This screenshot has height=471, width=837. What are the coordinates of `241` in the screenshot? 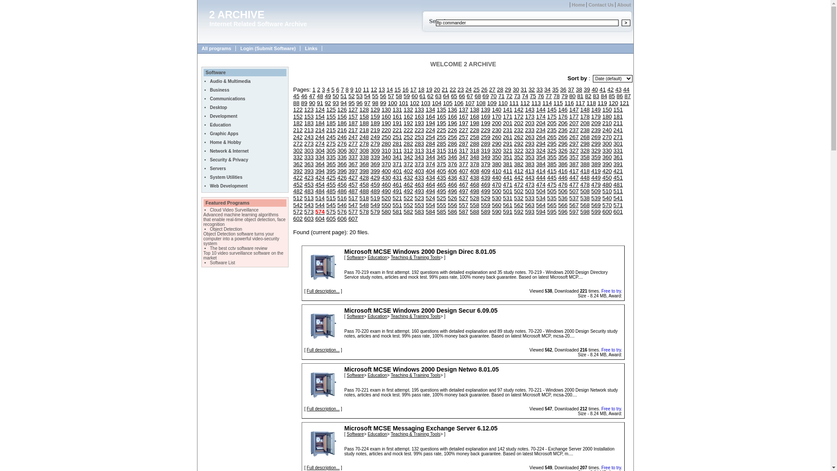 It's located at (618, 130).